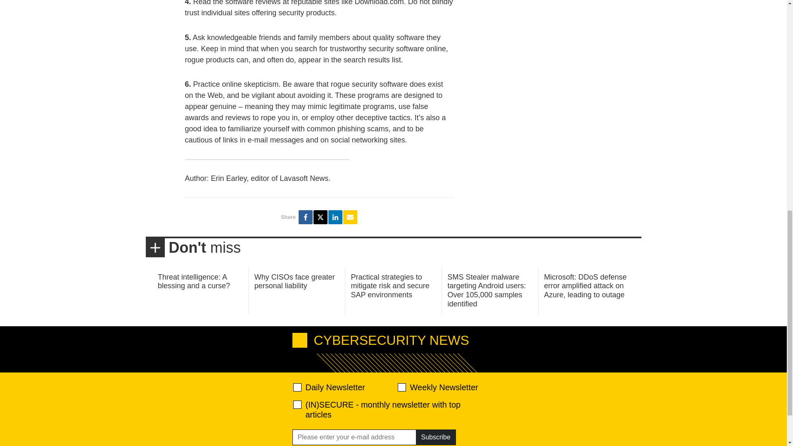 Image resolution: width=793 pixels, height=446 pixels. What do you see at coordinates (306, 217) in the screenshot?
I see `Share How to avoid rogue security software on Facebook` at bounding box center [306, 217].